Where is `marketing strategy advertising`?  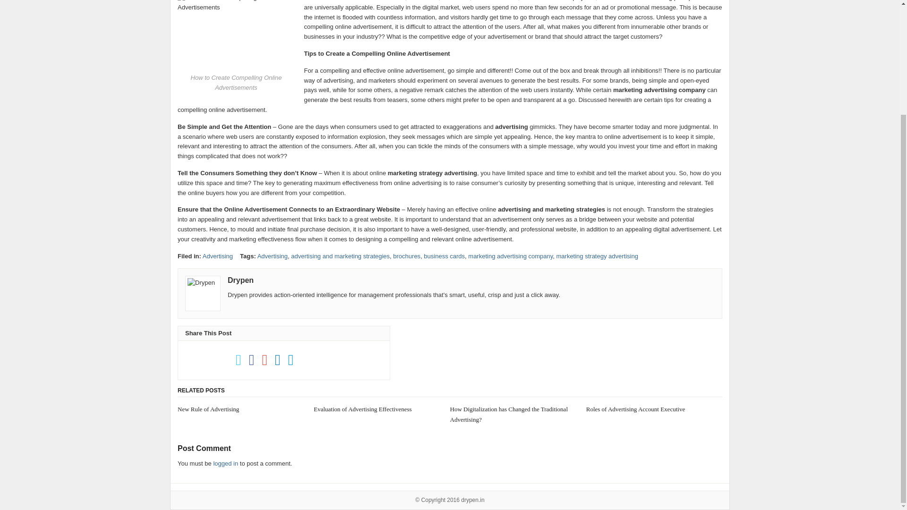
marketing strategy advertising is located at coordinates (597, 256).